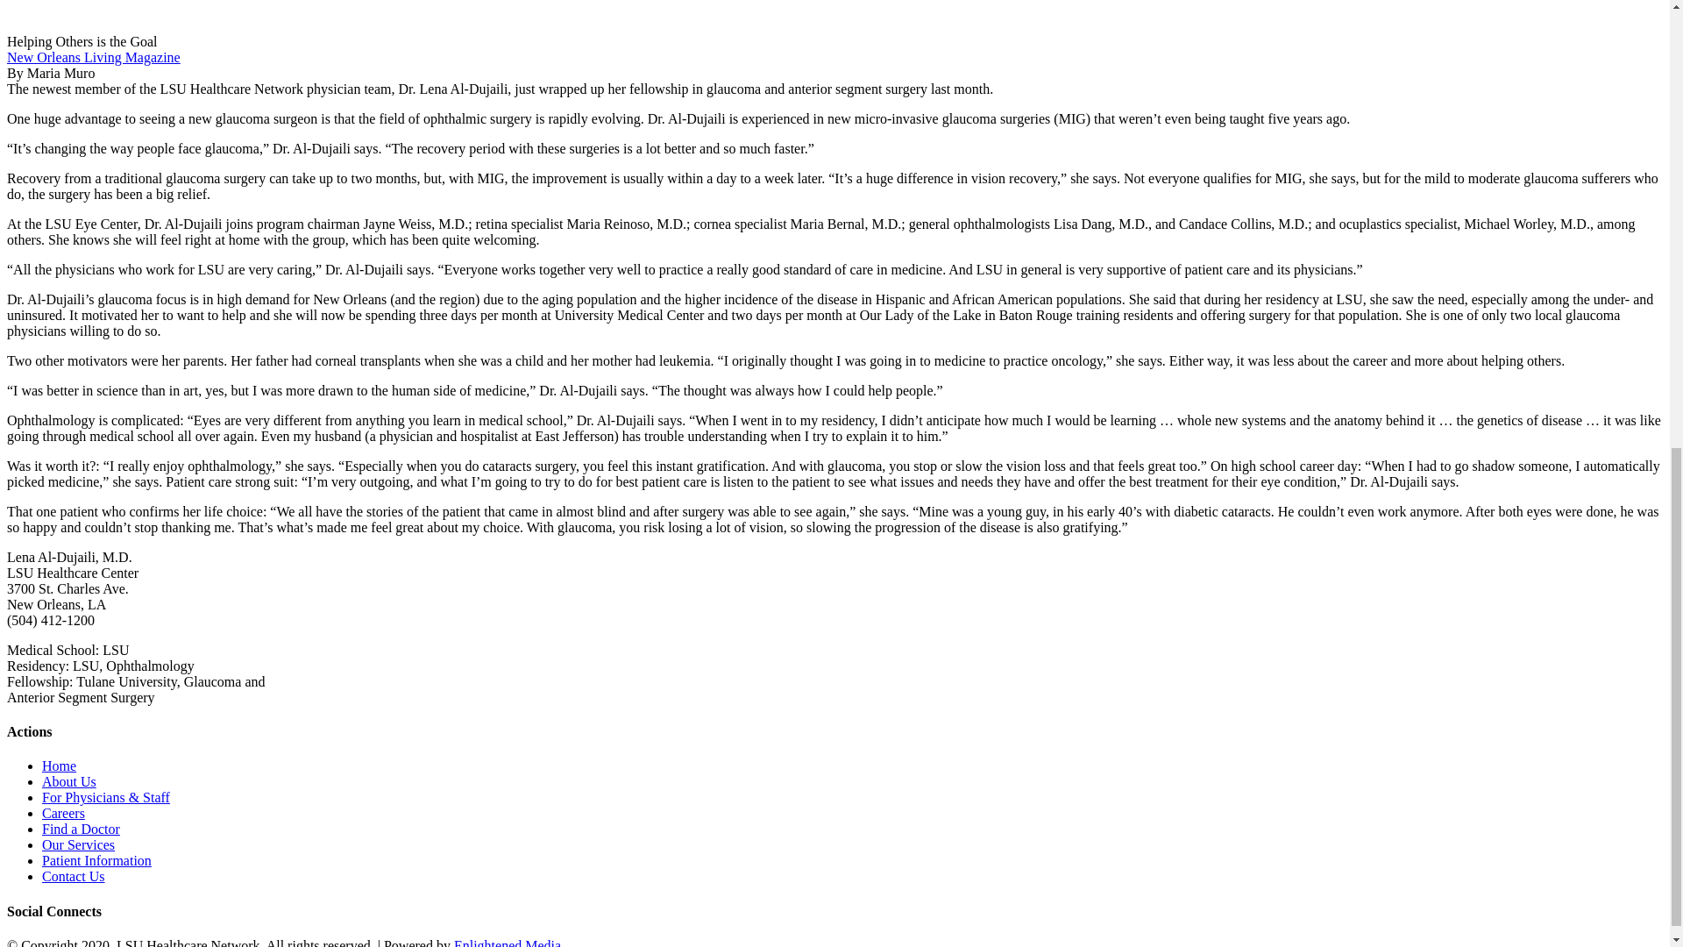  I want to click on New Orleans Living Magazine, so click(93, 58).